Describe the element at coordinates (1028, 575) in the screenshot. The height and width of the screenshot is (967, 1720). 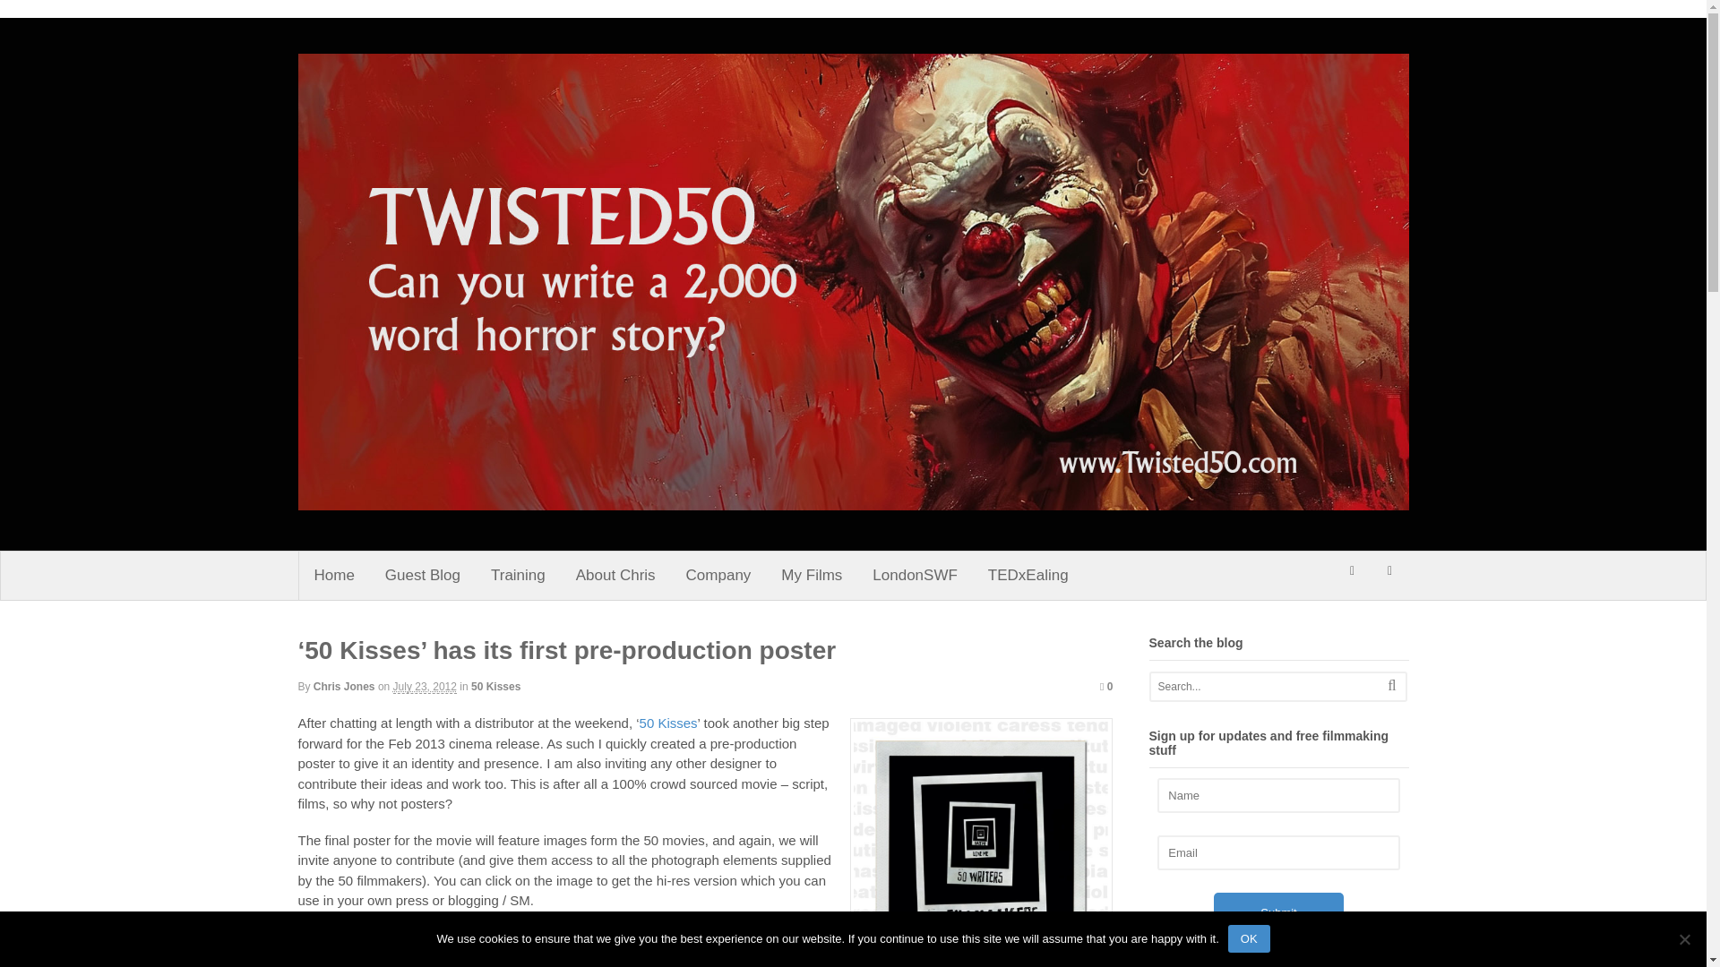
I see `TEDxEaling` at that location.